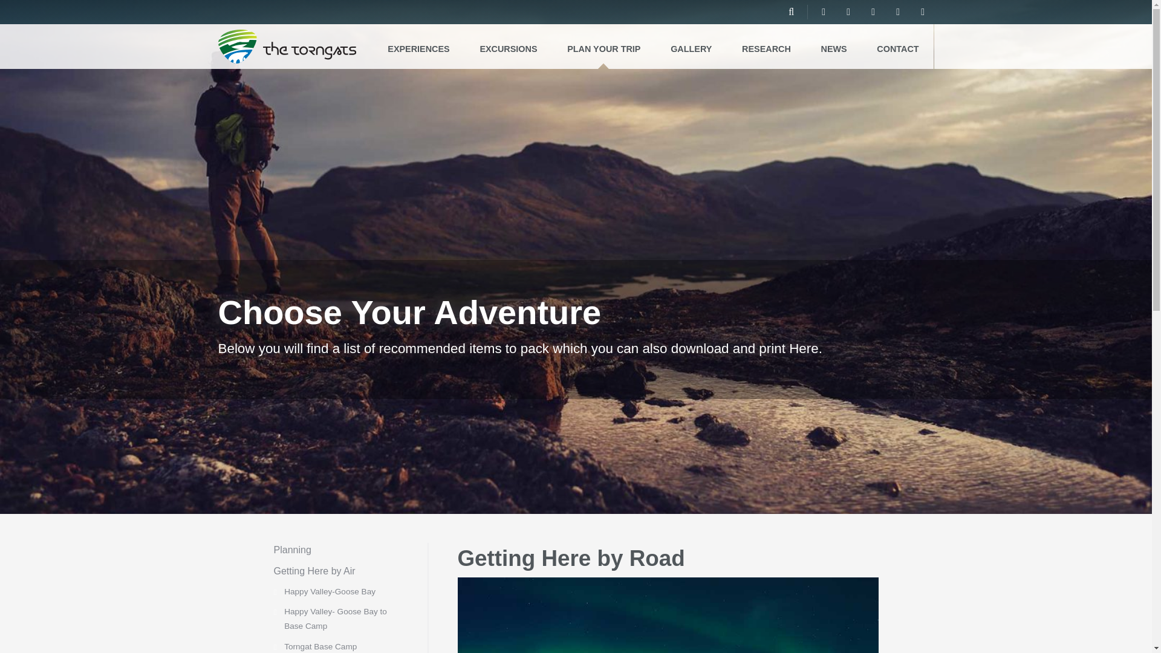 Image resolution: width=1161 pixels, height=653 pixels. Describe the element at coordinates (314, 571) in the screenshot. I see `Getting Here by Air` at that location.